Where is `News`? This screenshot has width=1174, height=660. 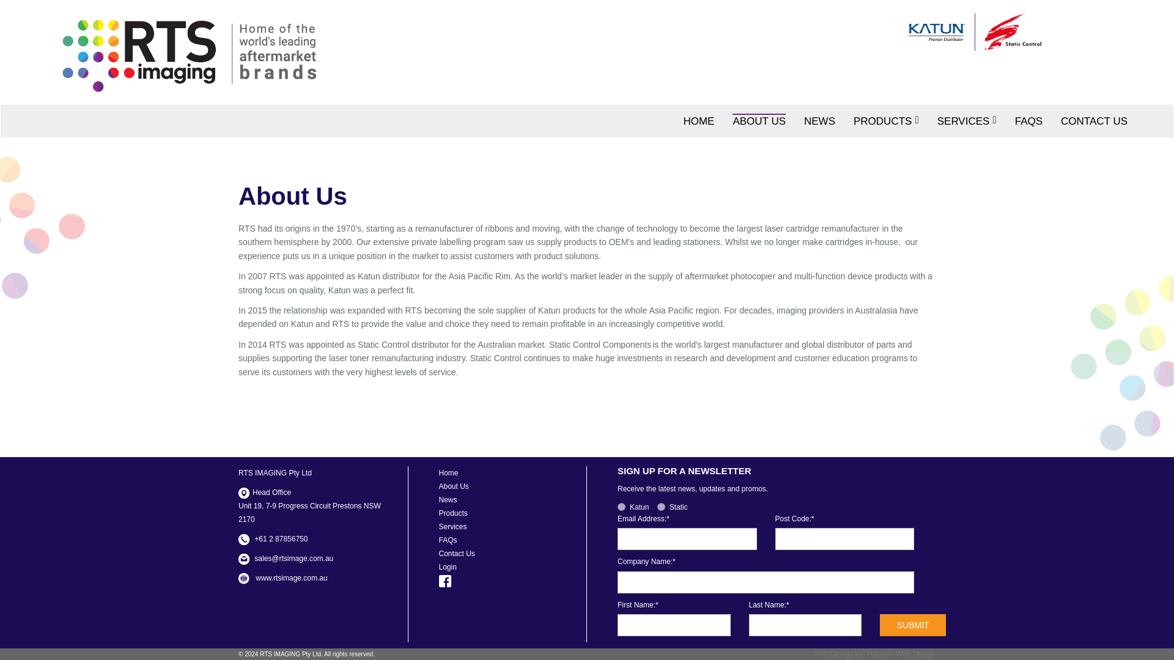
News is located at coordinates (448, 500).